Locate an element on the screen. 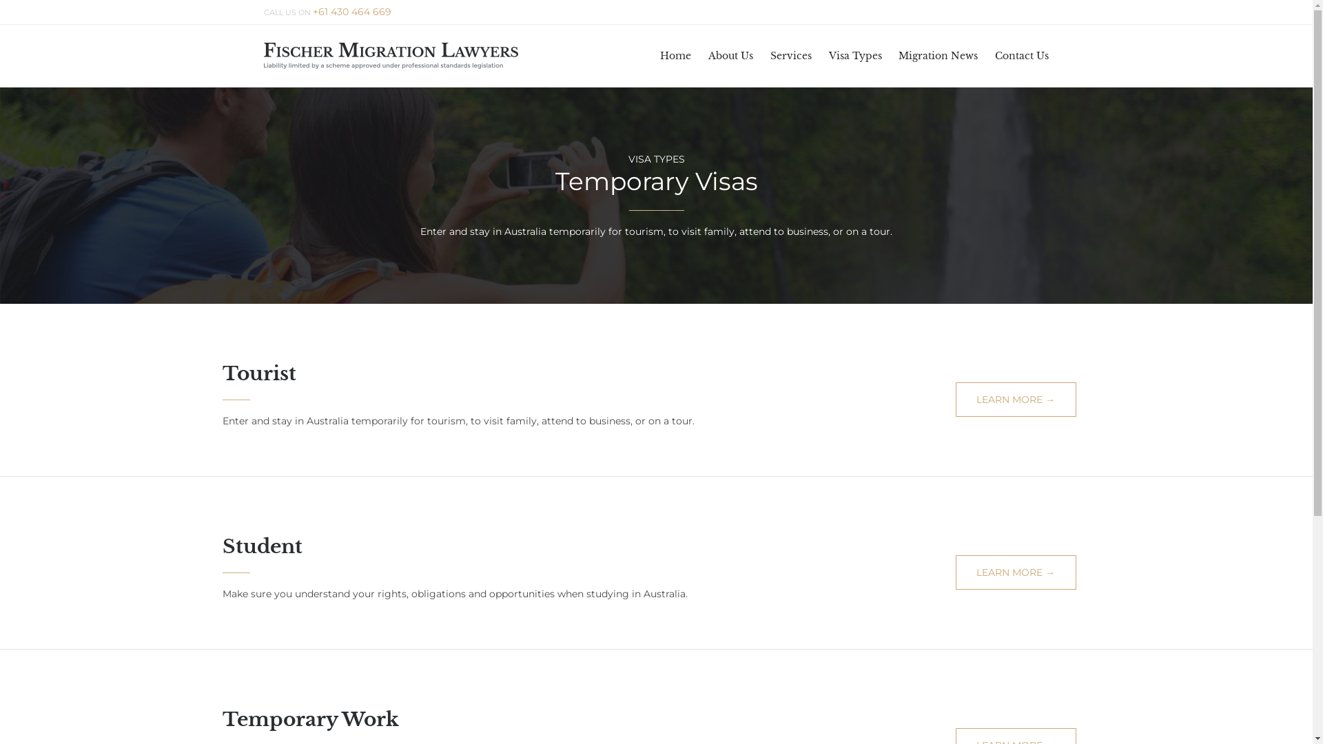 The height and width of the screenshot is (744, 1323). Home is located at coordinates (676, 56).